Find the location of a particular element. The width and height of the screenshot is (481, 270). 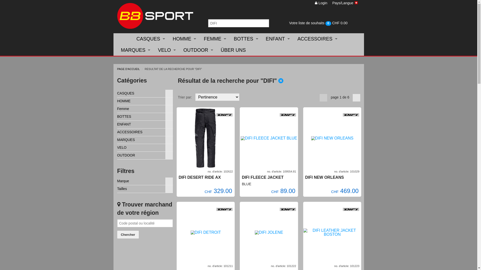

FEMME is located at coordinates (215, 39).